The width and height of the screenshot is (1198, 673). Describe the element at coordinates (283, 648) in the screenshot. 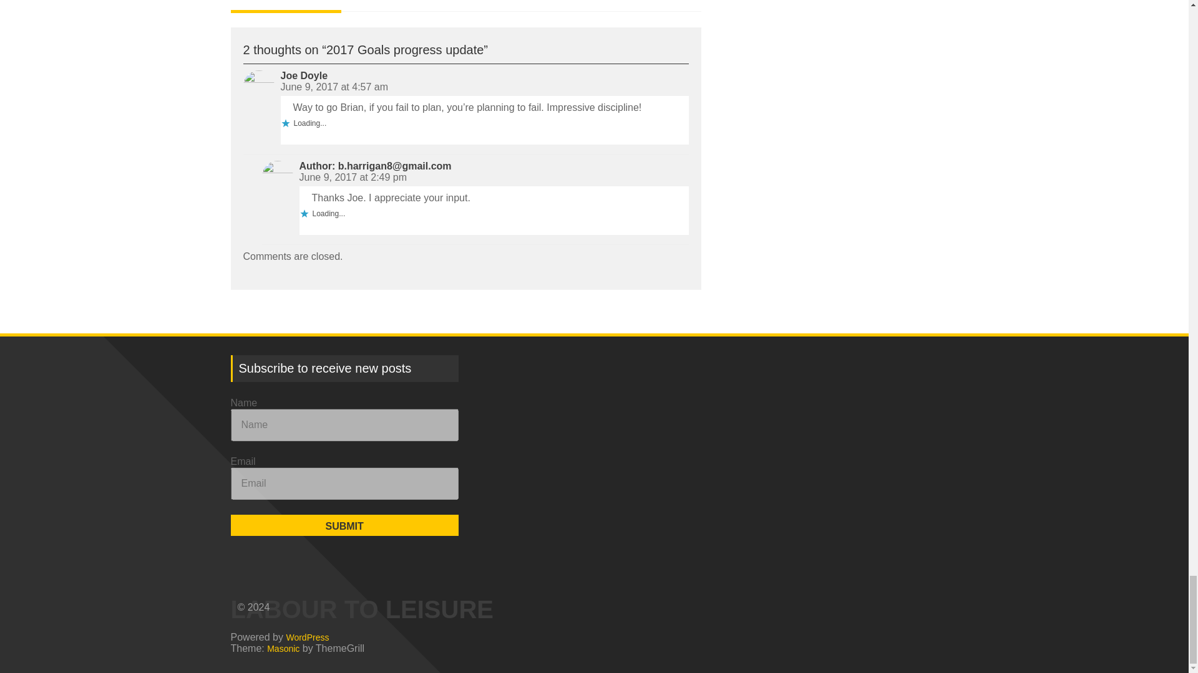

I see `Masonic` at that location.